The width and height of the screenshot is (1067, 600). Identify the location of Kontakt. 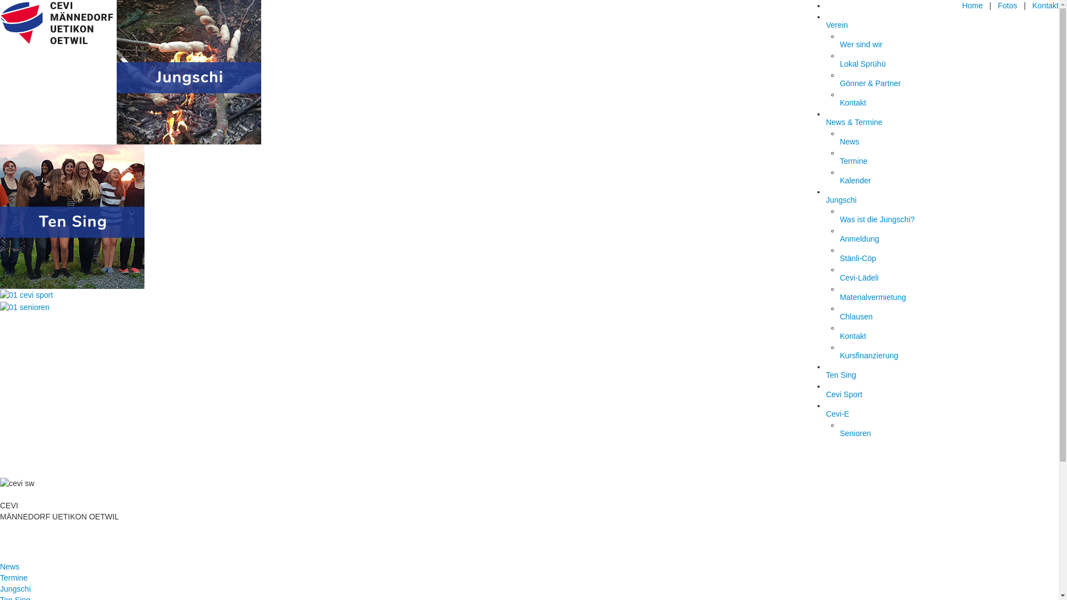
(1046, 6).